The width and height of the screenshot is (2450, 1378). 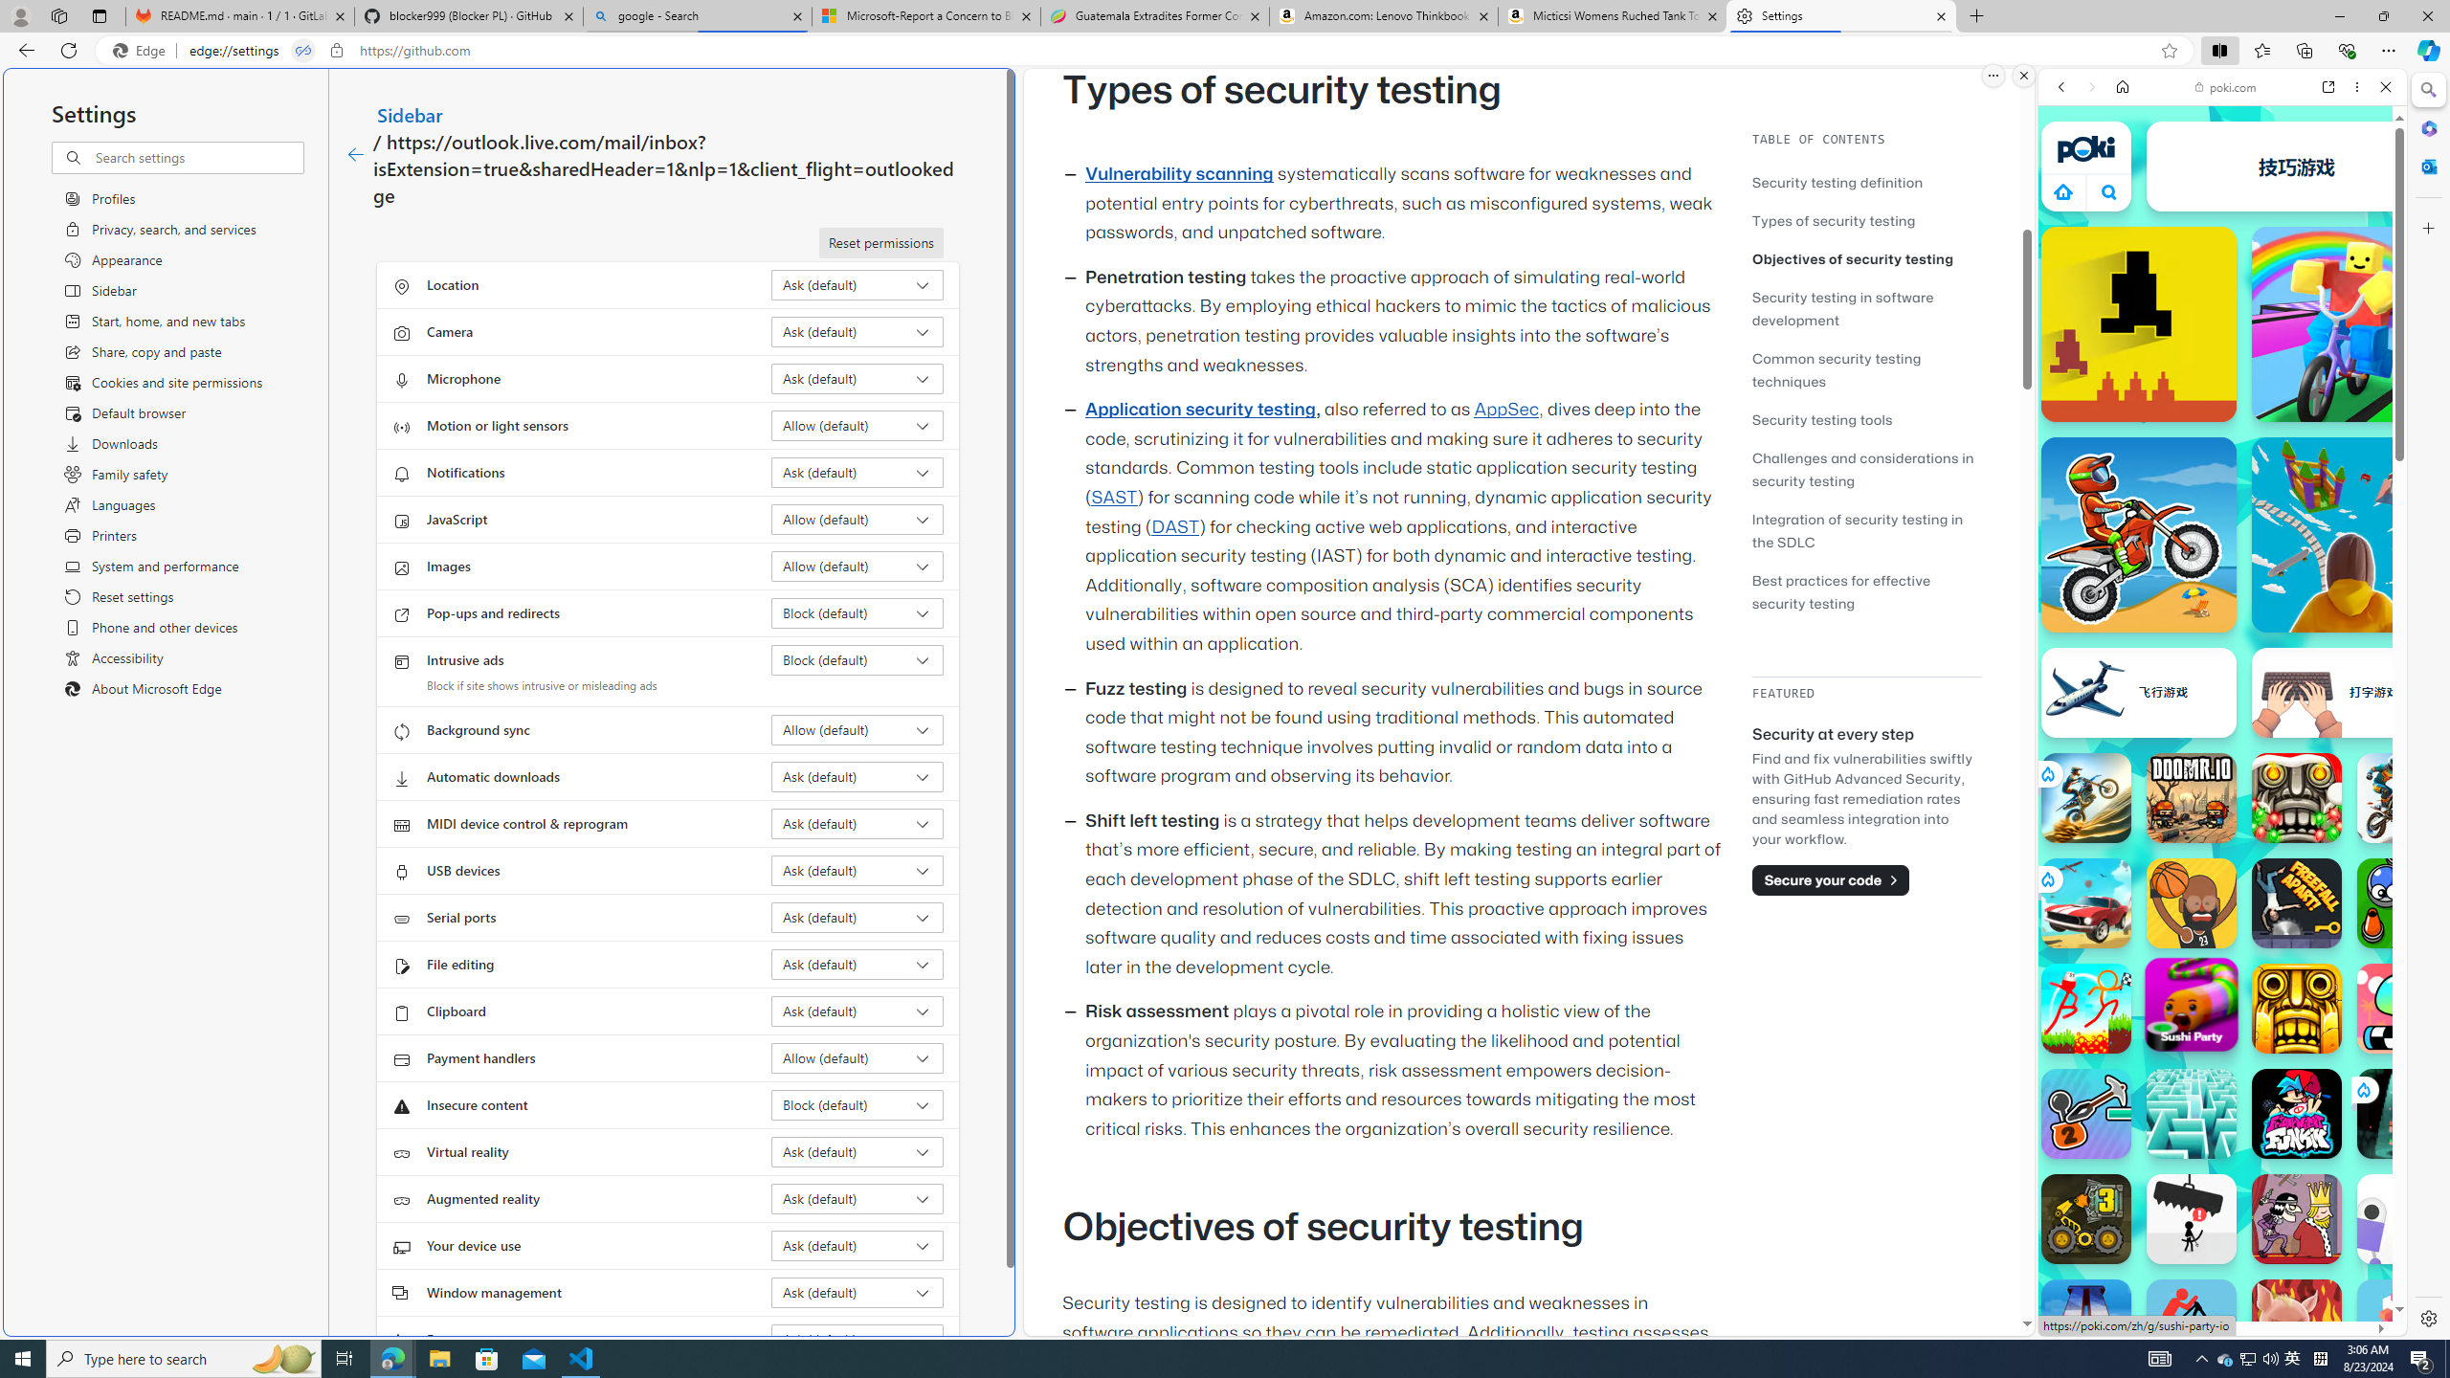 What do you see at coordinates (58, 15) in the screenshot?
I see `Workspaces` at bounding box center [58, 15].